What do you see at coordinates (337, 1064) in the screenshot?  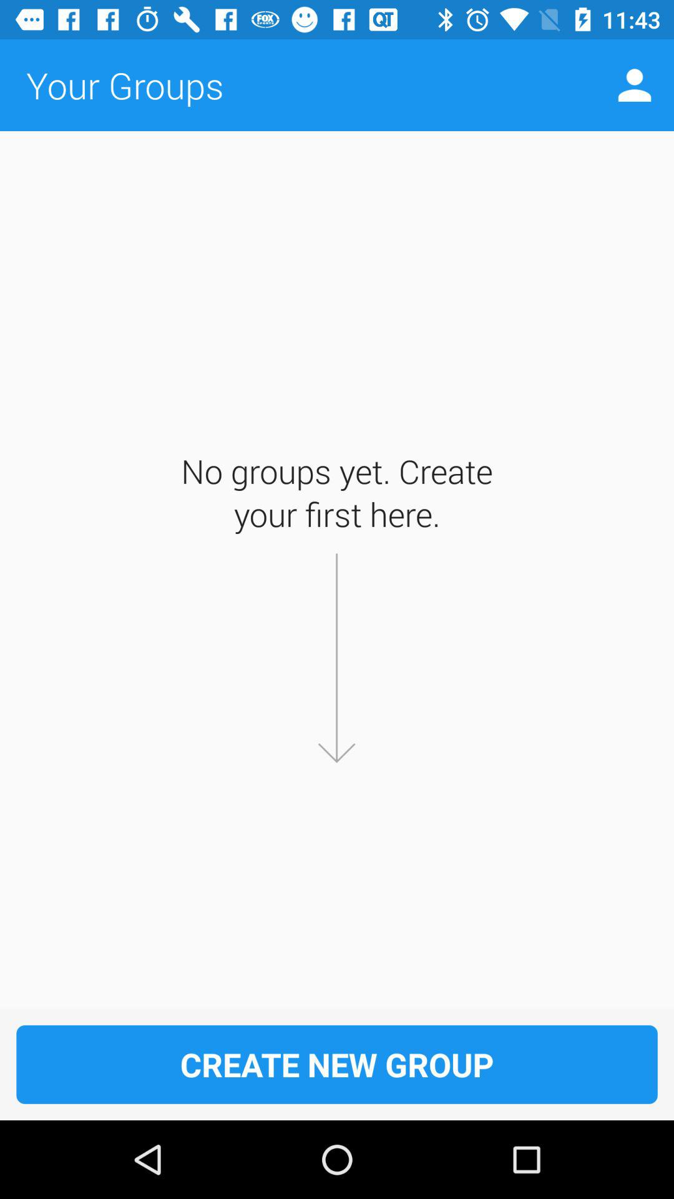 I see `select create new group` at bounding box center [337, 1064].